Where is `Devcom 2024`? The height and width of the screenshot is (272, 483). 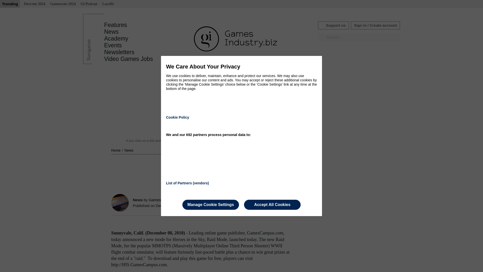
Devcom 2024 is located at coordinates (34, 4).